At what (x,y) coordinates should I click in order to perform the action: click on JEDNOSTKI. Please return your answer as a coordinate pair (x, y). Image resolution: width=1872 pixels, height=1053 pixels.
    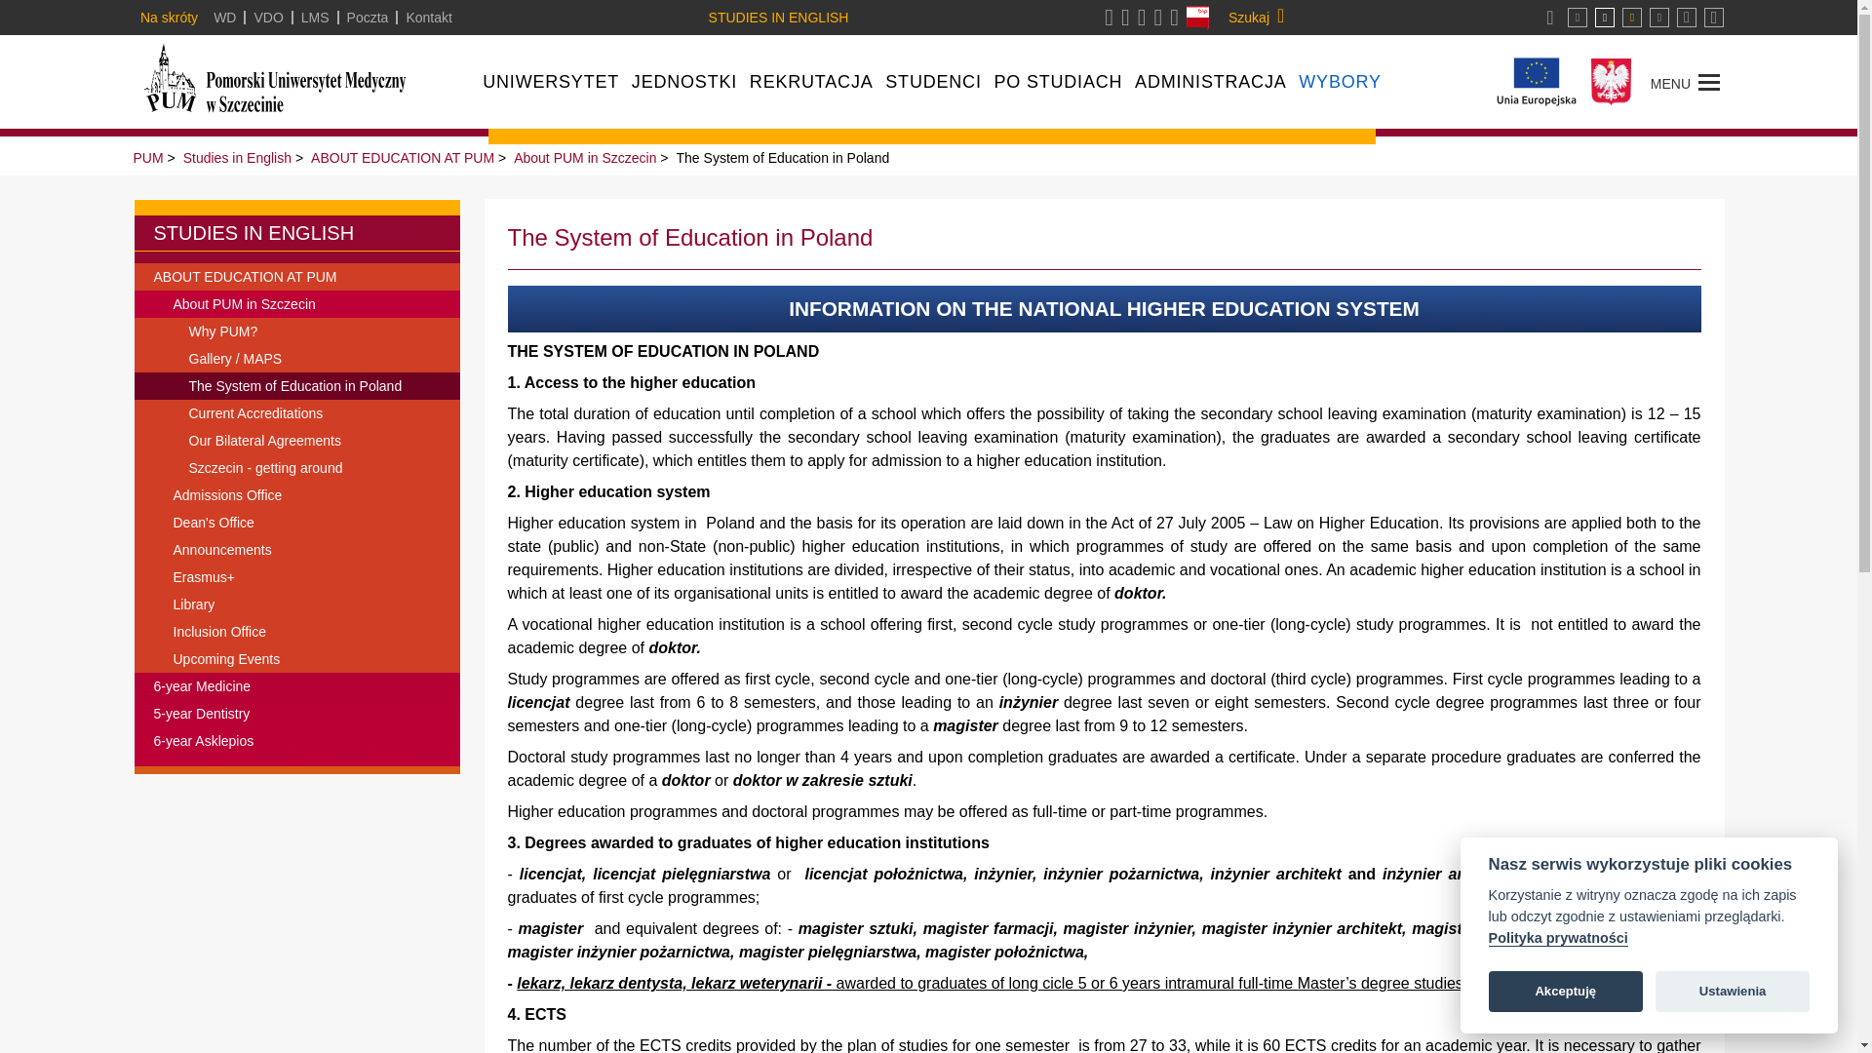
    Looking at the image, I should click on (684, 82).